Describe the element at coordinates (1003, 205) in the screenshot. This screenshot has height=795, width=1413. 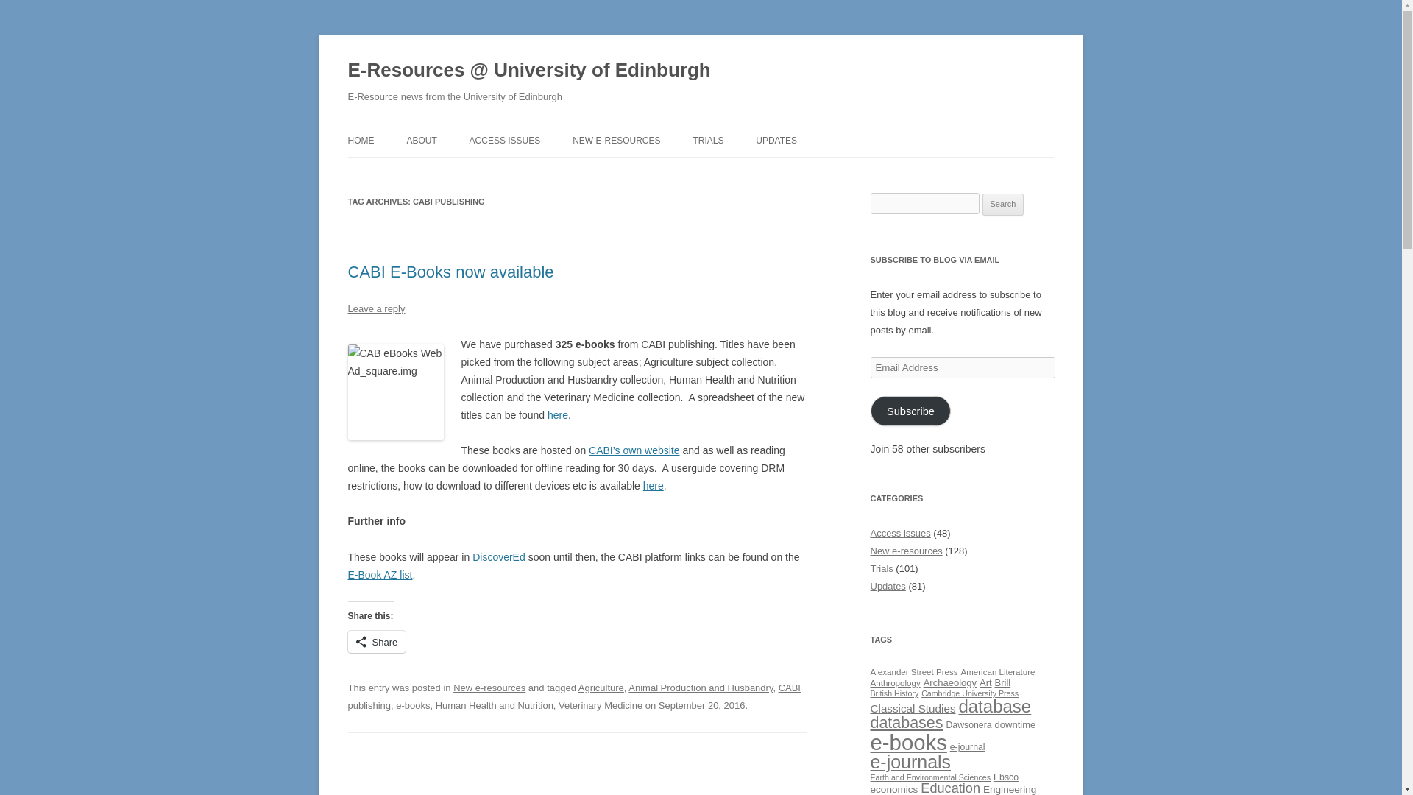
I see `Search` at that location.